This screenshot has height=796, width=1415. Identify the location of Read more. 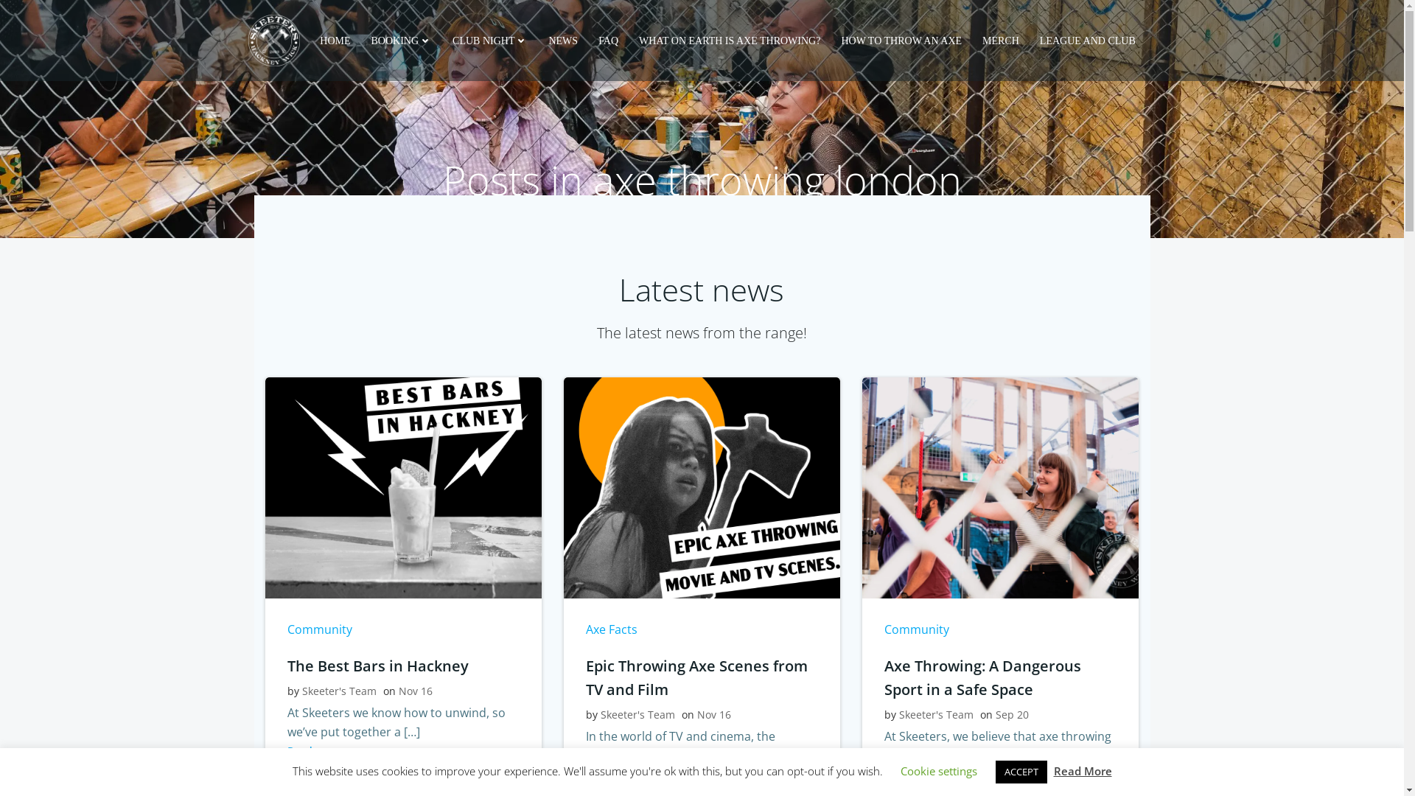
(621, 775).